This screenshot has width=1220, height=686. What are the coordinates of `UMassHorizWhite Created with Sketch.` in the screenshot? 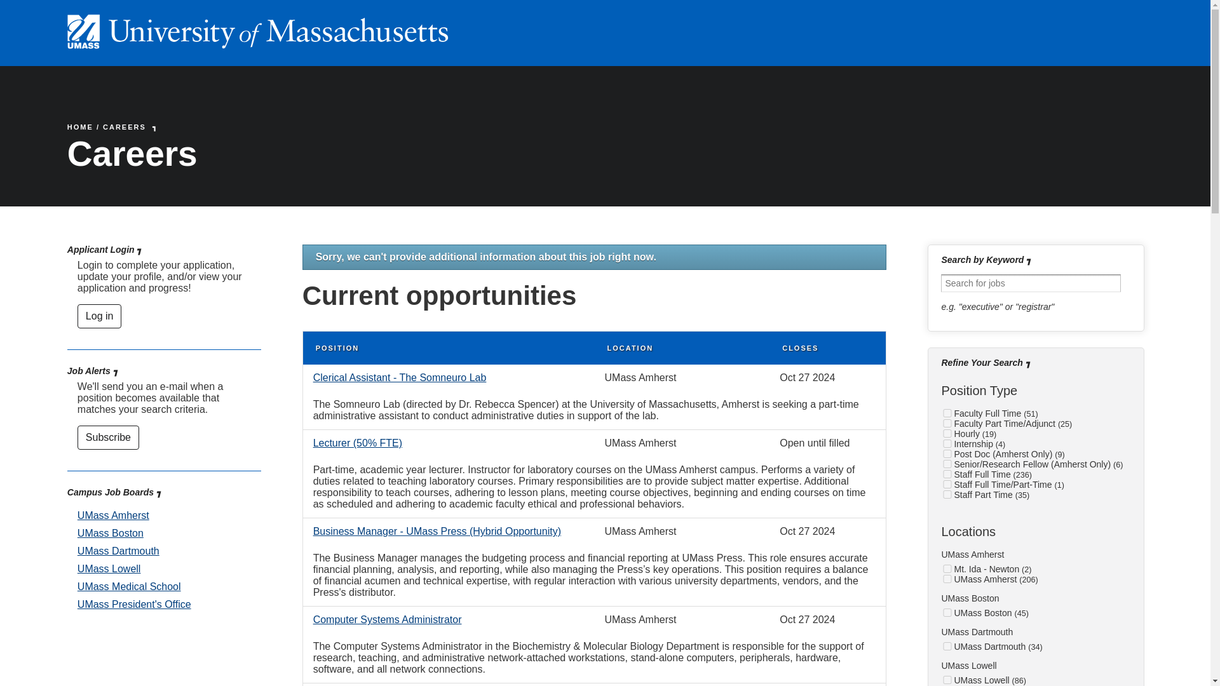 It's located at (258, 30).